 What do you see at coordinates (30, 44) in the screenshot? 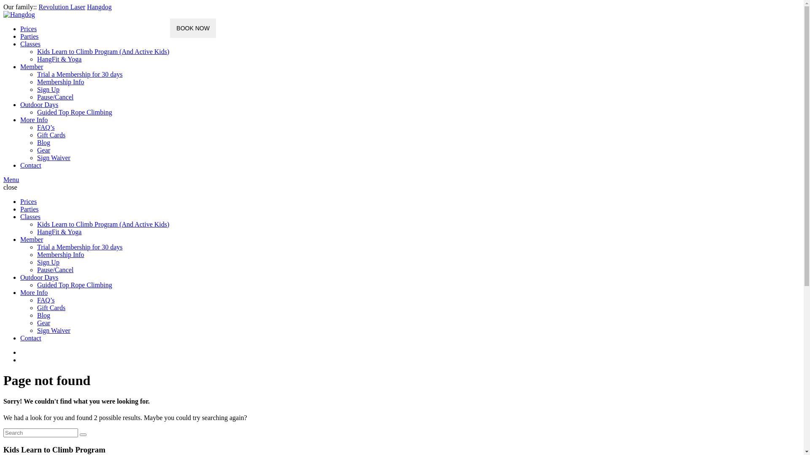
I see `Classes` at bounding box center [30, 44].